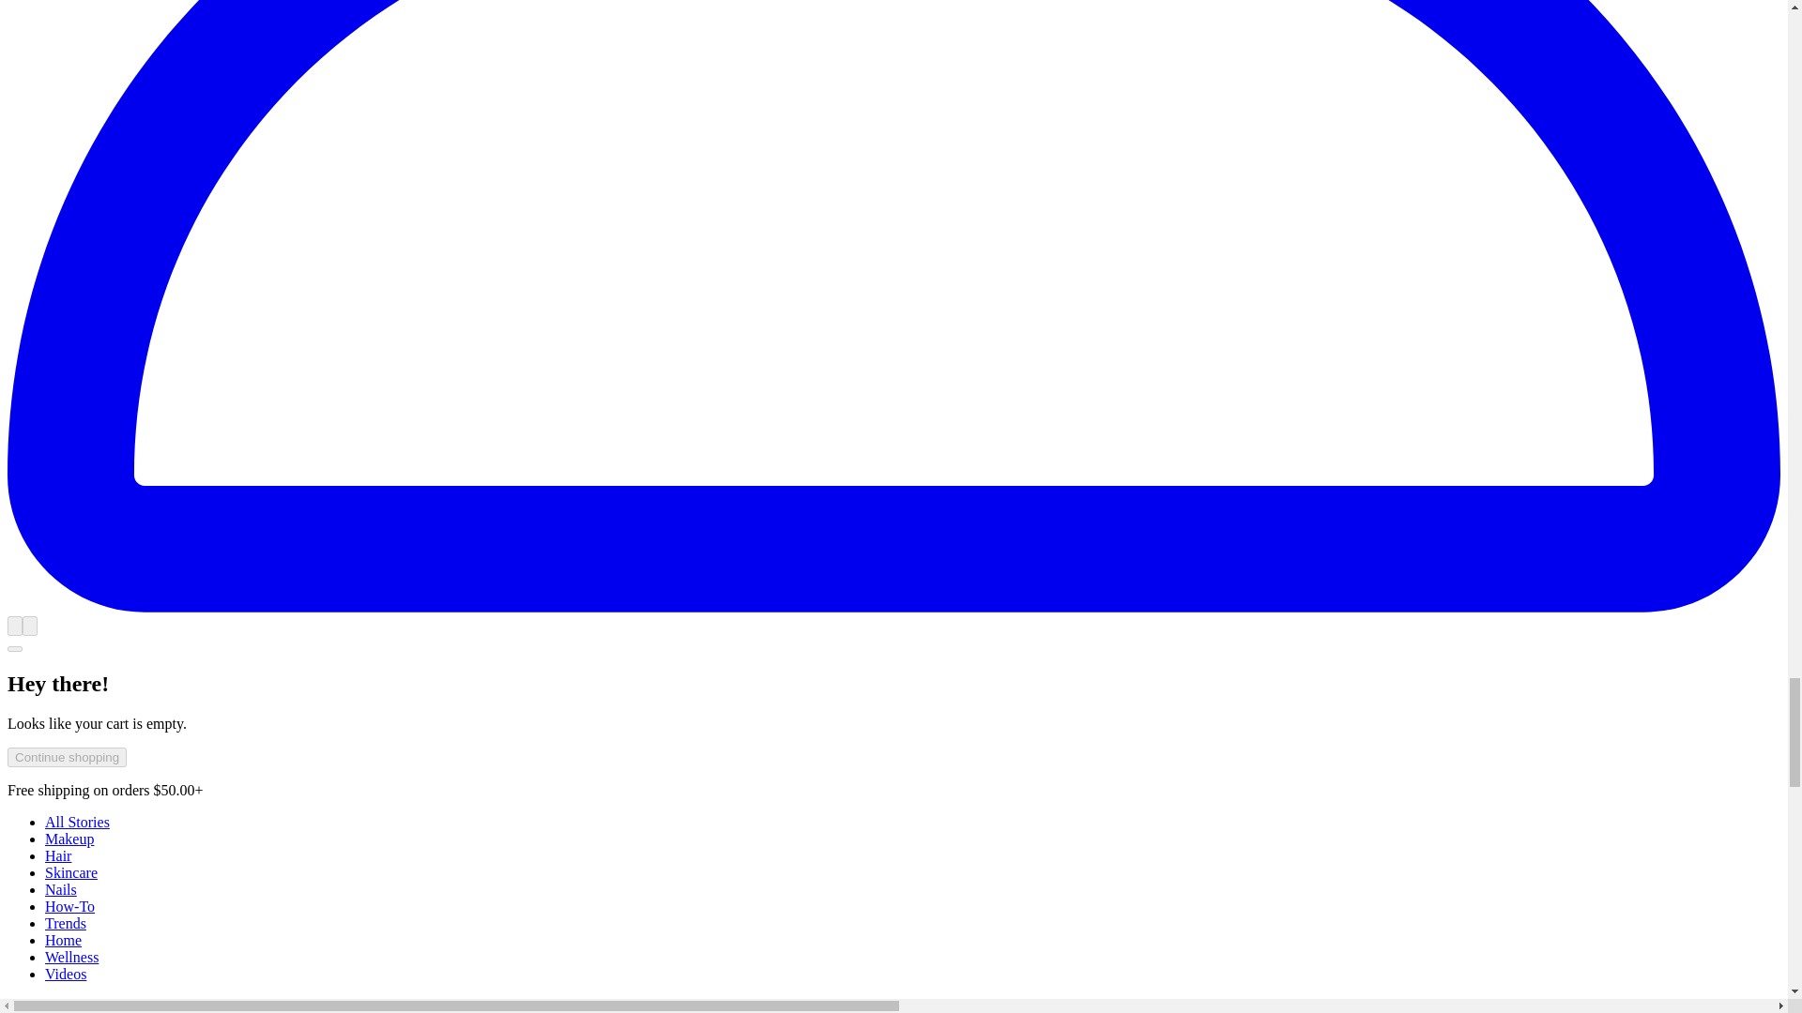  What do you see at coordinates (71, 872) in the screenshot?
I see `Skincare` at bounding box center [71, 872].